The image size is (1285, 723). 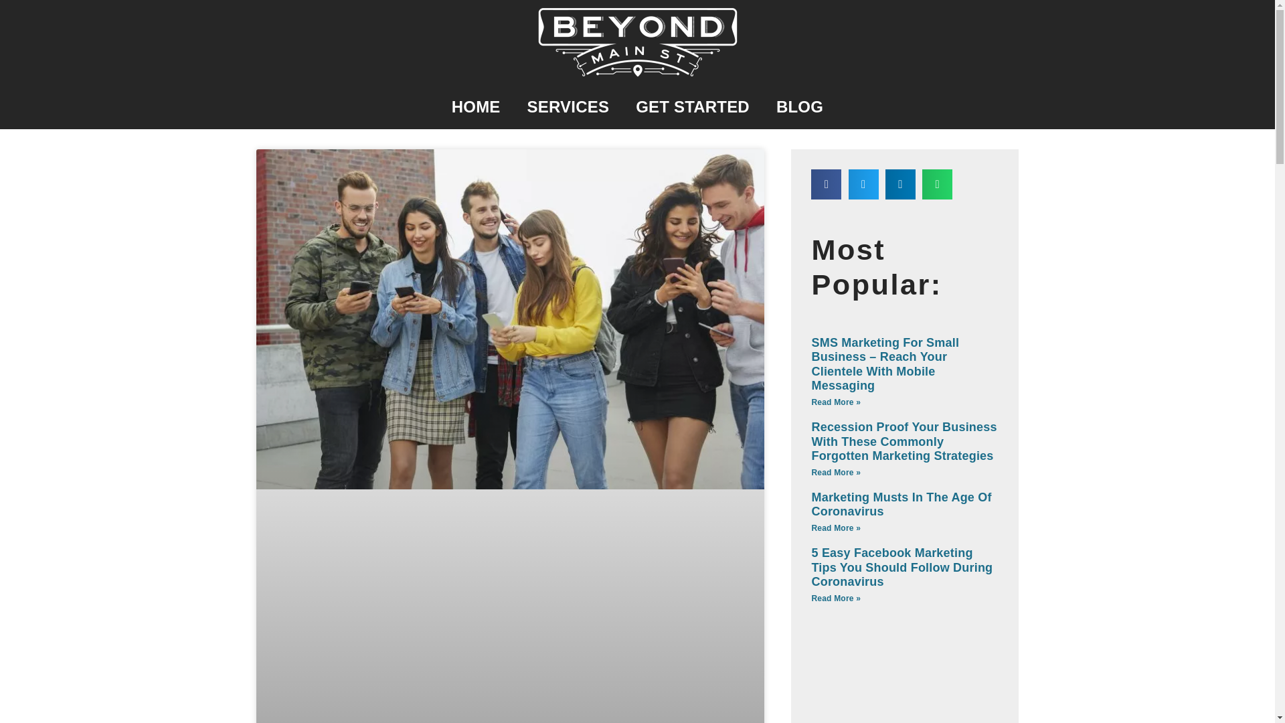 What do you see at coordinates (901, 505) in the screenshot?
I see `Marketing Musts In The Age Of Coronavirus` at bounding box center [901, 505].